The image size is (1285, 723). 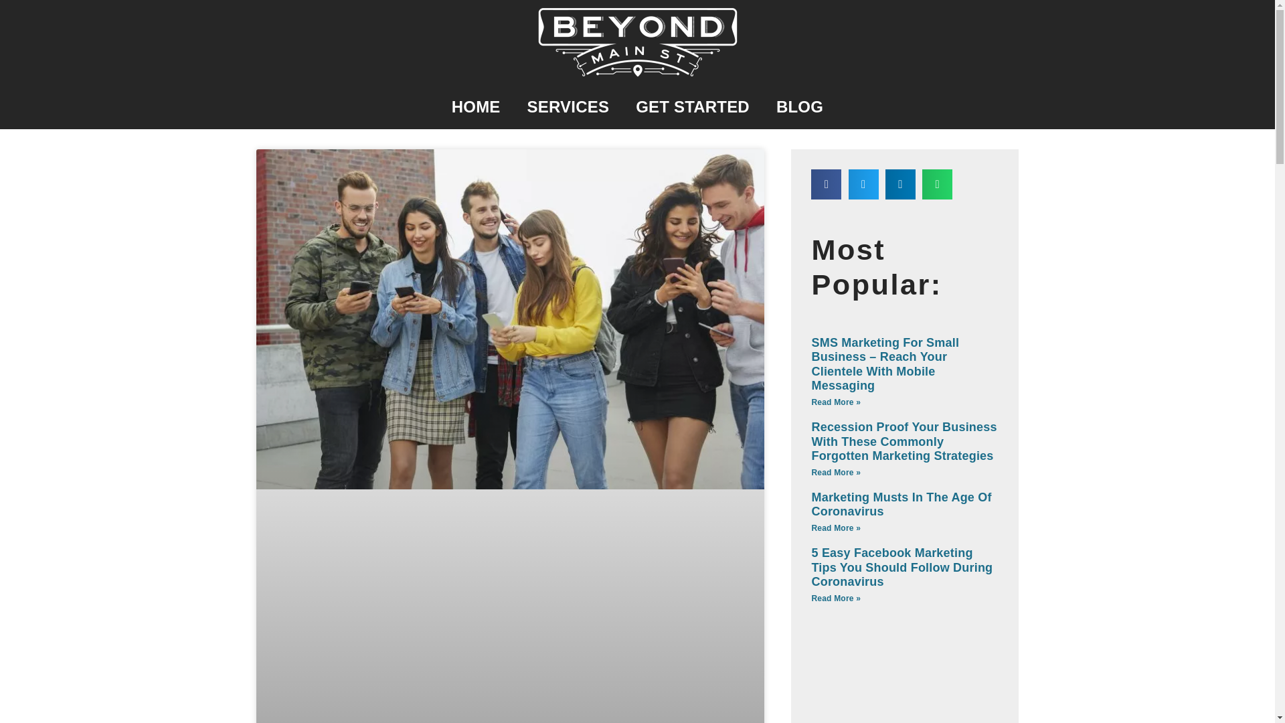 What do you see at coordinates (901, 505) in the screenshot?
I see `Marketing Musts In The Age Of Coronavirus` at bounding box center [901, 505].